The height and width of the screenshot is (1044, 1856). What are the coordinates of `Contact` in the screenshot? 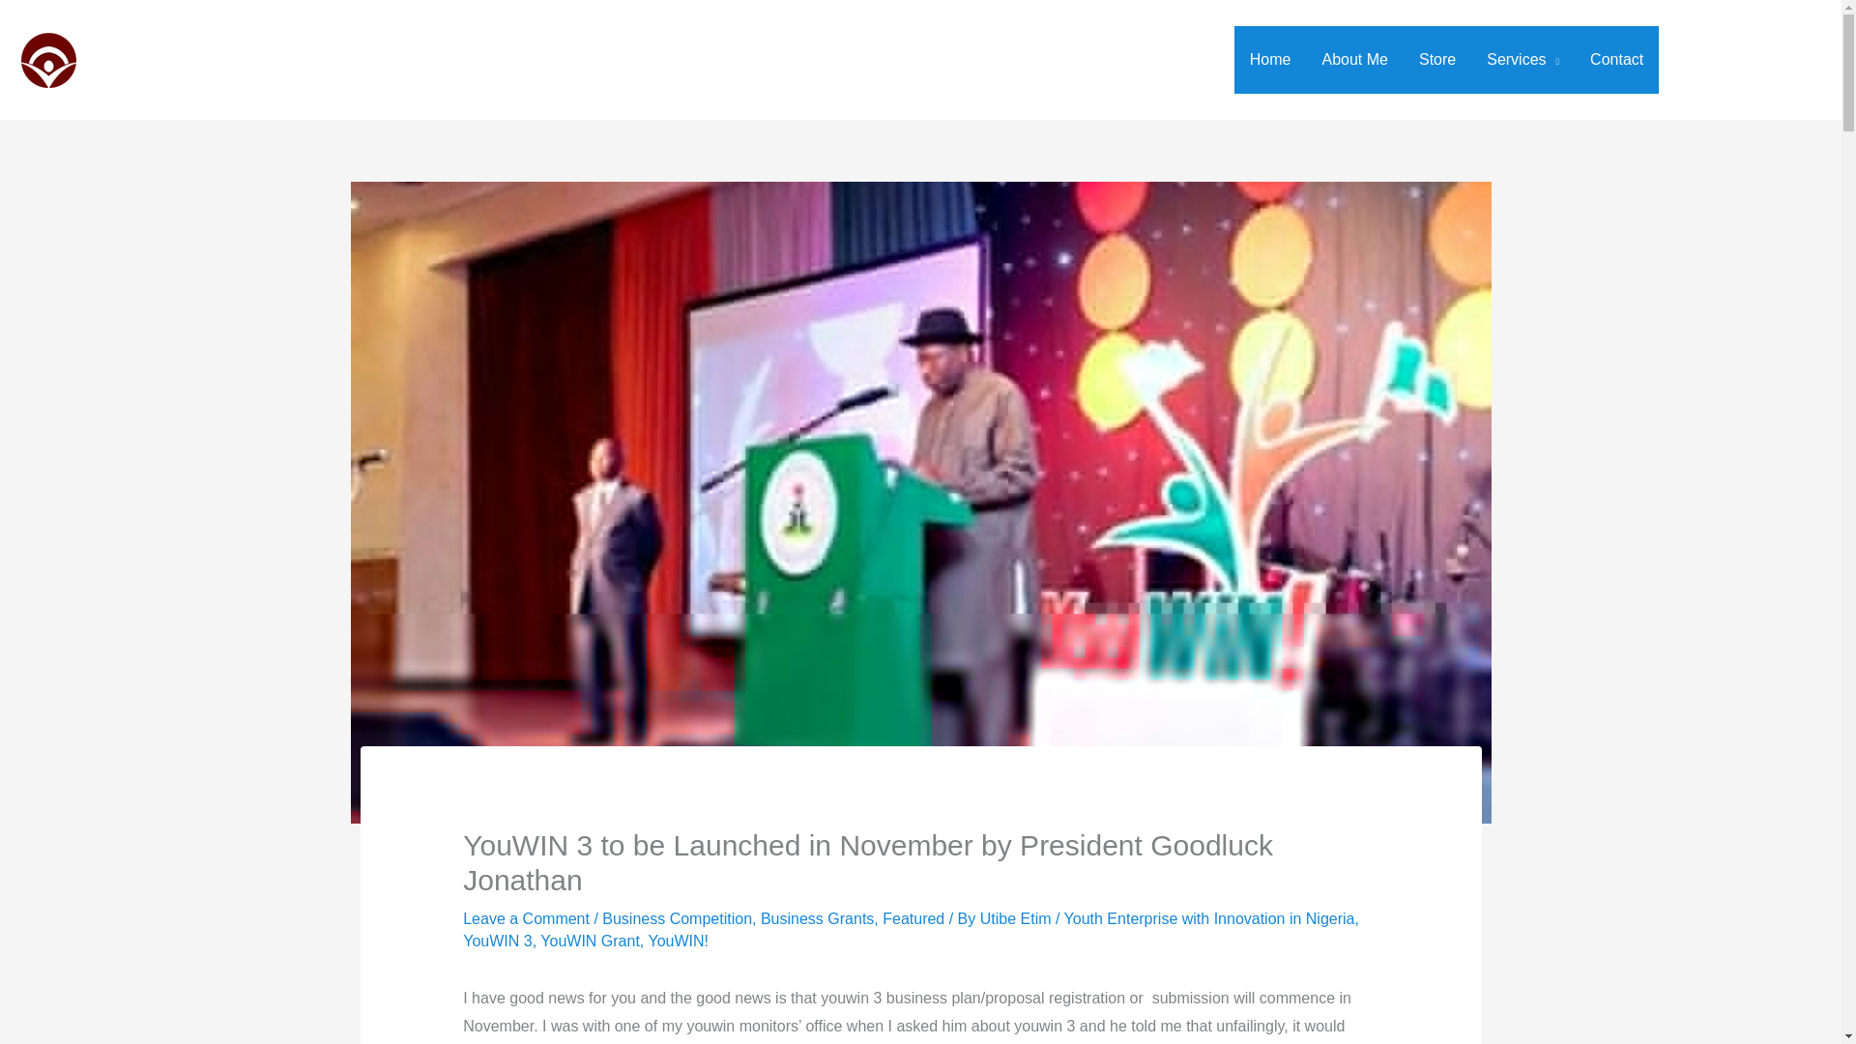 It's located at (1616, 60).